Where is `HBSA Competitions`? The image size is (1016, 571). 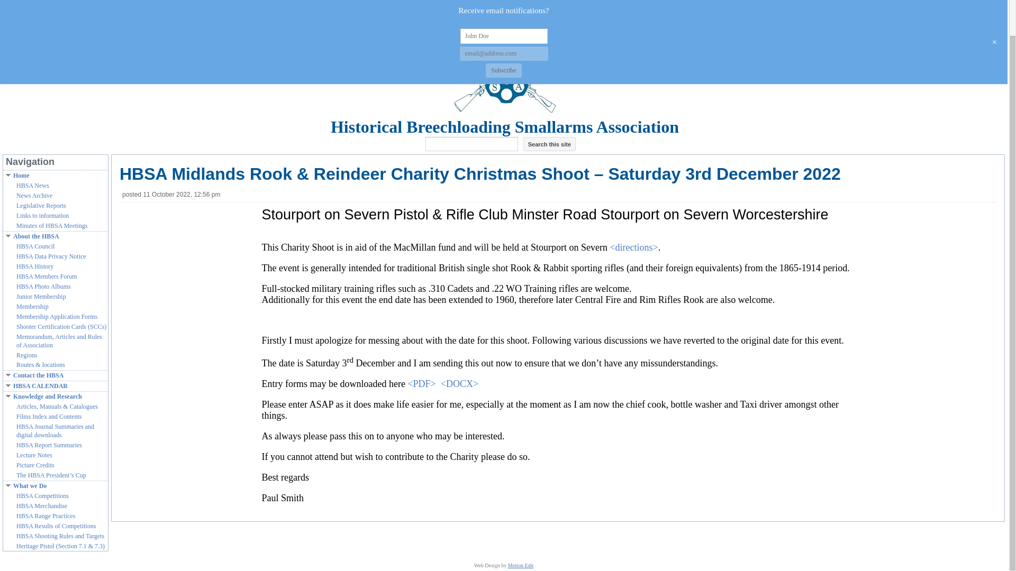
HBSA Competitions is located at coordinates (61, 496).